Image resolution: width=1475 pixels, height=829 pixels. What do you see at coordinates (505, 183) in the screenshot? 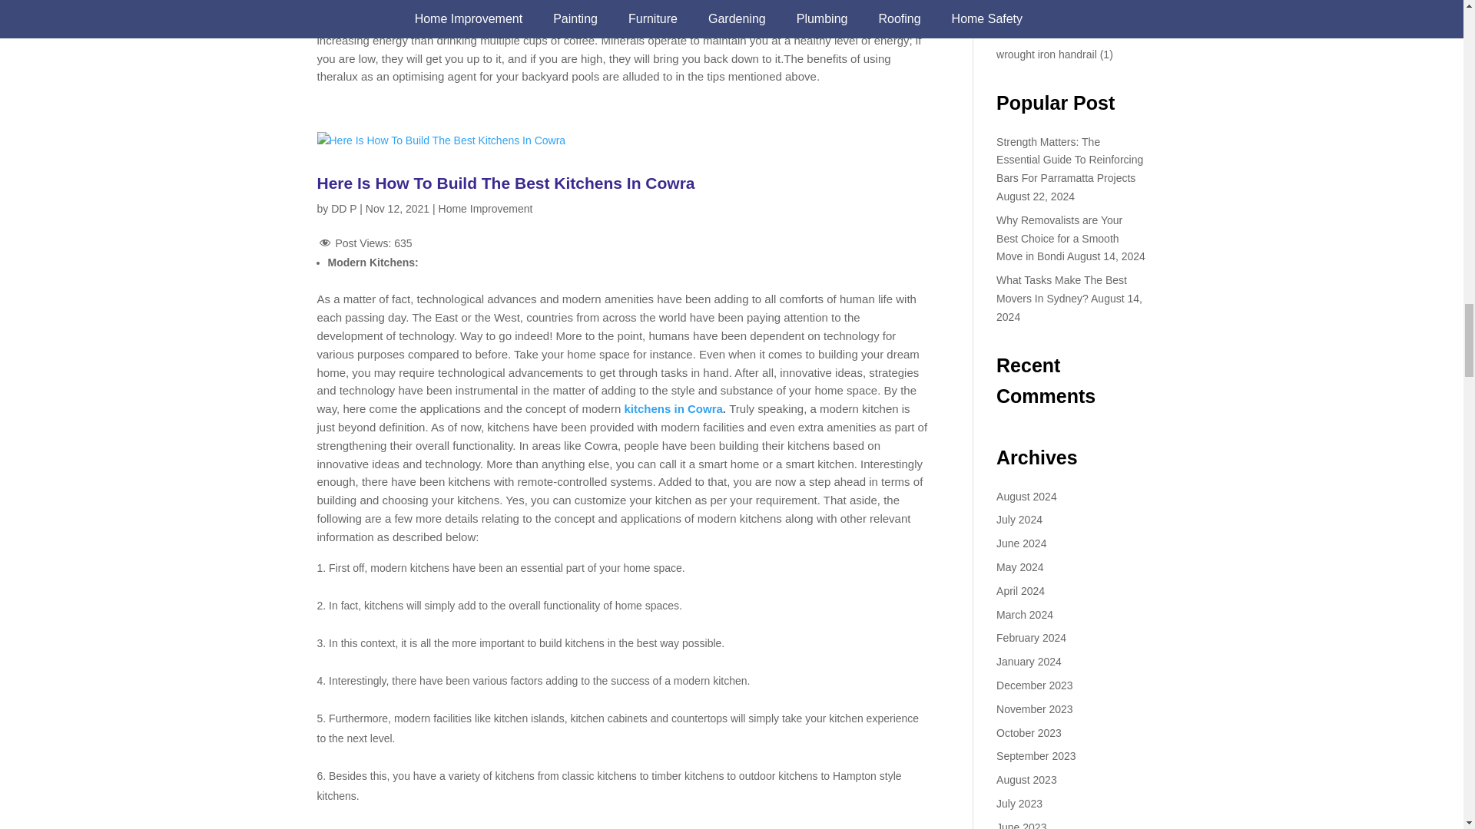
I see `Here Is How To Build The Best Kitchens In Cowra` at bounding box center [505, 183].